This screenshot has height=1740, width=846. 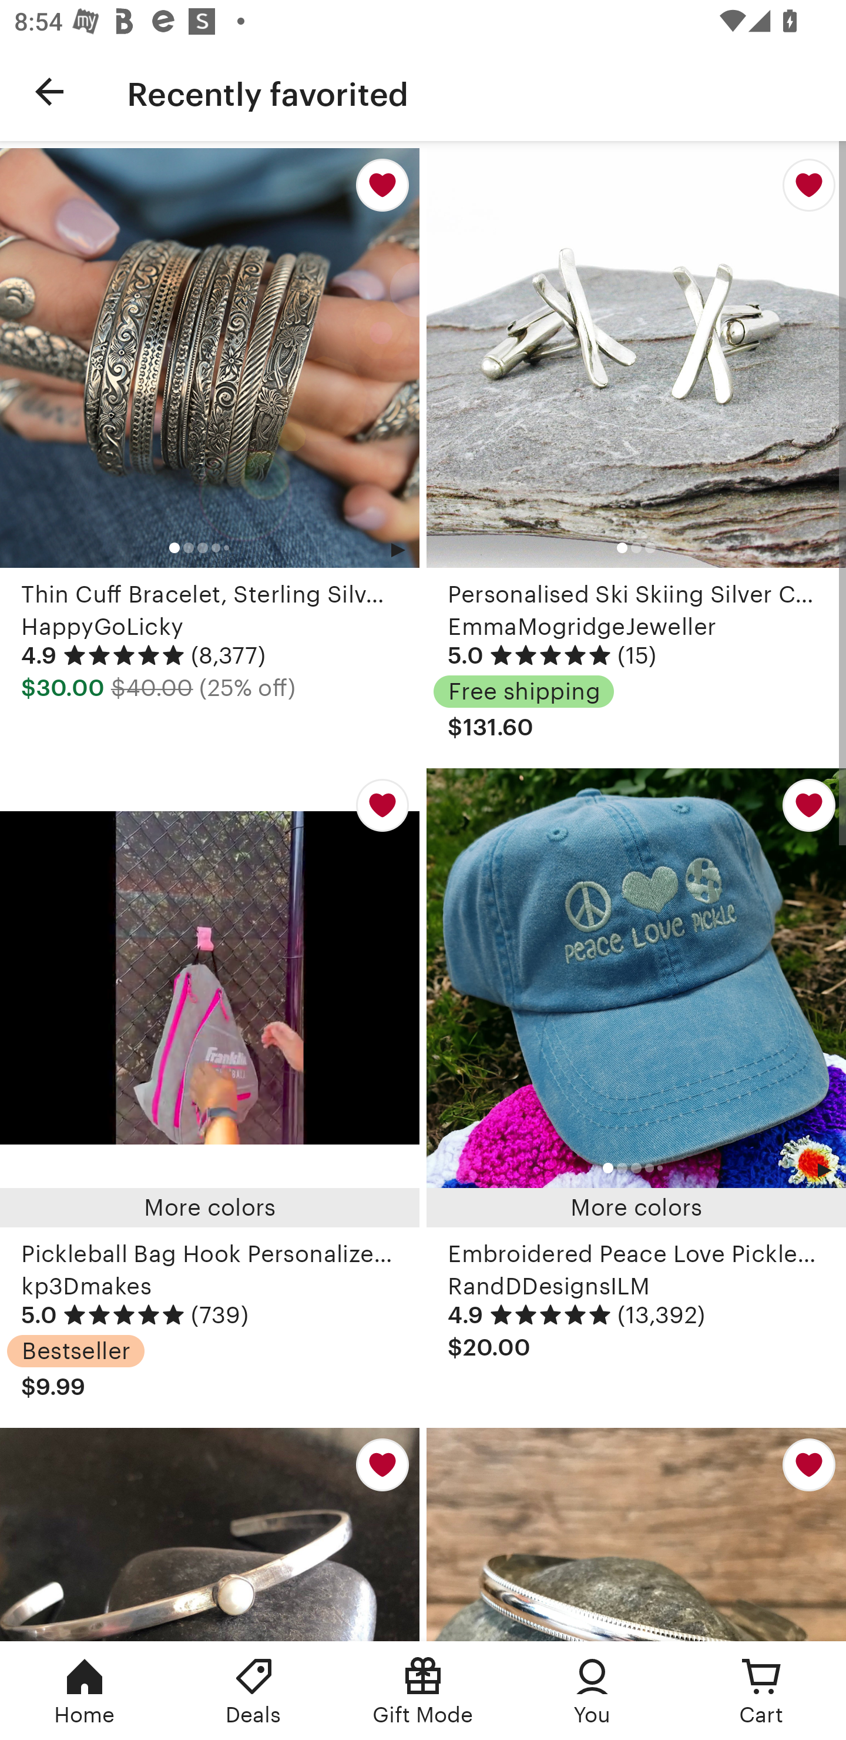 I want to click on You, so click(x=592, y=1691).